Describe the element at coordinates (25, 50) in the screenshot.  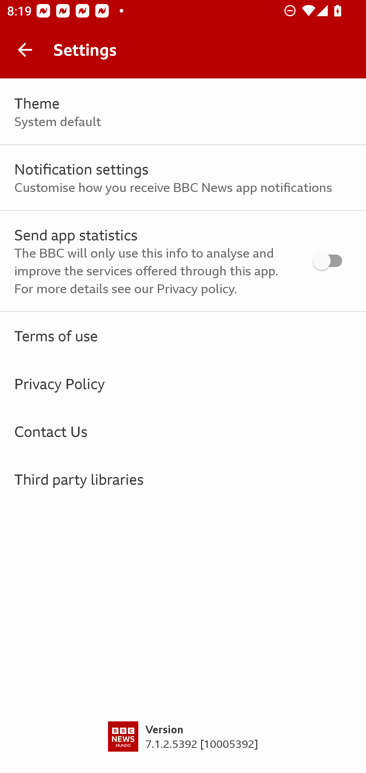
I see `Back` at that location.